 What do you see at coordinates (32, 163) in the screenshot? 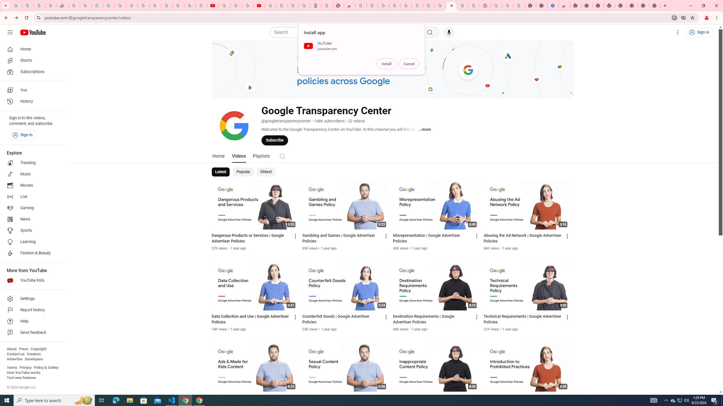
I see `Trending` at bounding box center [32, 163].